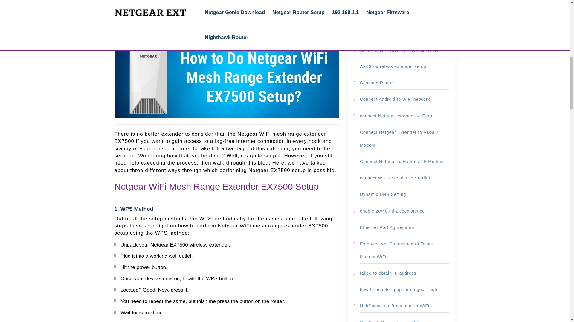 The width and height of the screenshot is (574, 322). Describe the element at coordinates (395, 99) in the screenshot. I see `Connect Android to WiFi network` at that location.